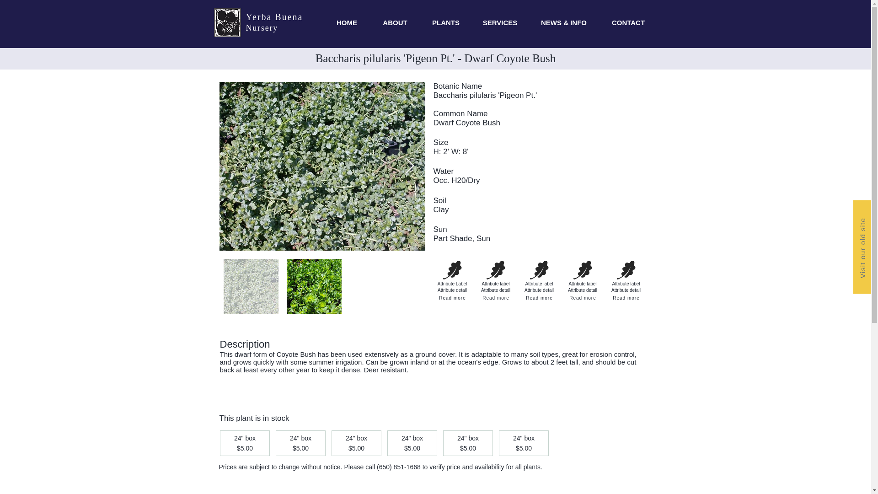 This screenshot has height=494, width=878. Describe the element at coordinates (500, 22) in the screenshot. I see `SERVICES` at that location.